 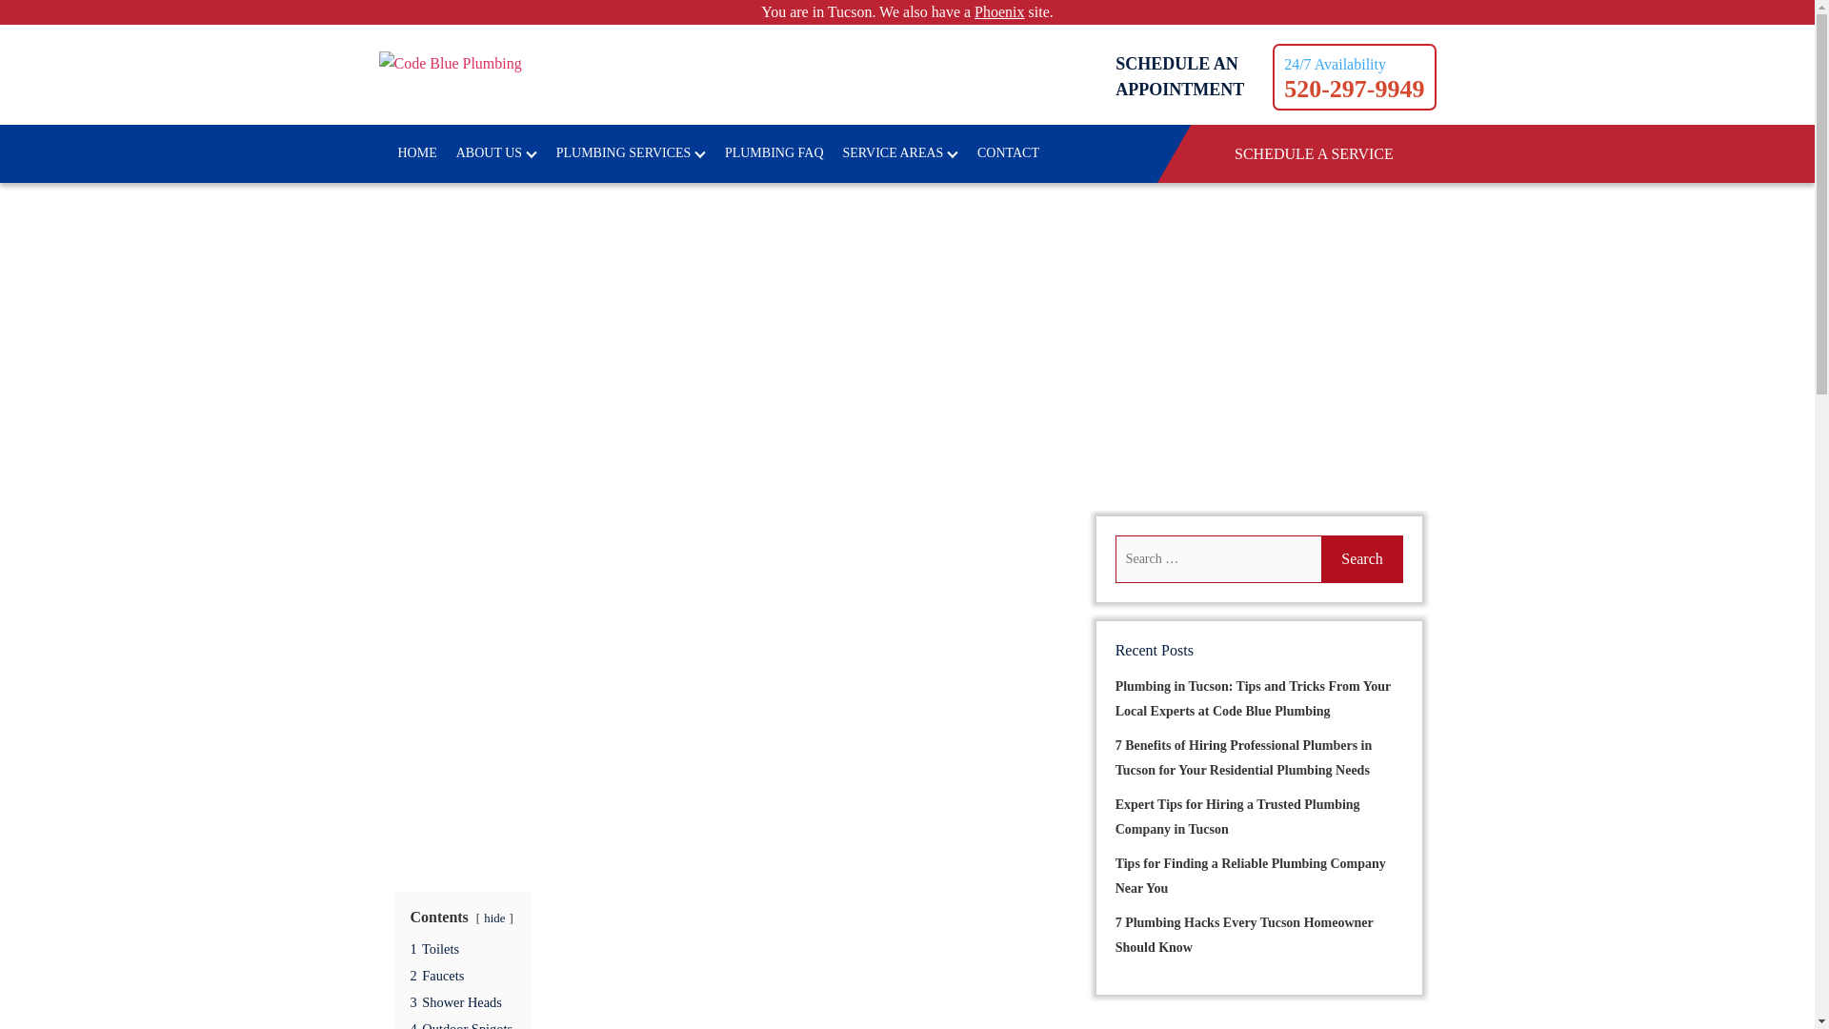 I want to click on Search, so click(x=1362, y=558).